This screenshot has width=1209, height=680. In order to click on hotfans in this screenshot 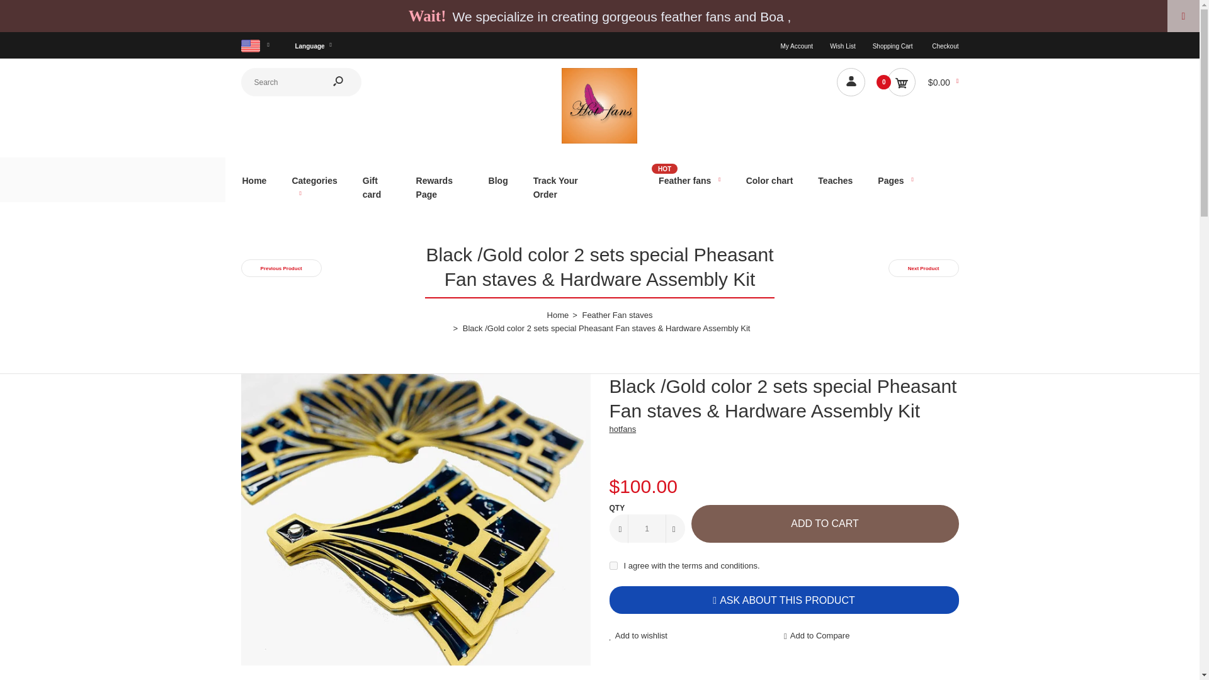, I will do `click(599, 141)`.